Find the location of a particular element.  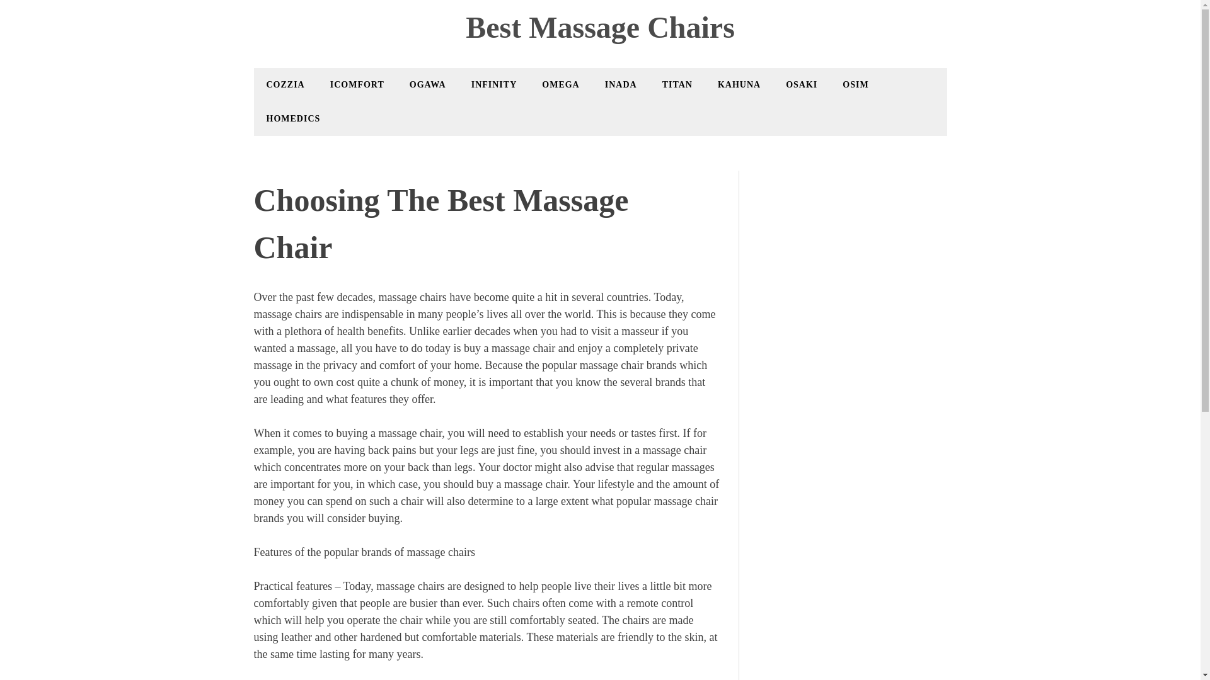

HOMEDICS is located at coordinates (293, 119).